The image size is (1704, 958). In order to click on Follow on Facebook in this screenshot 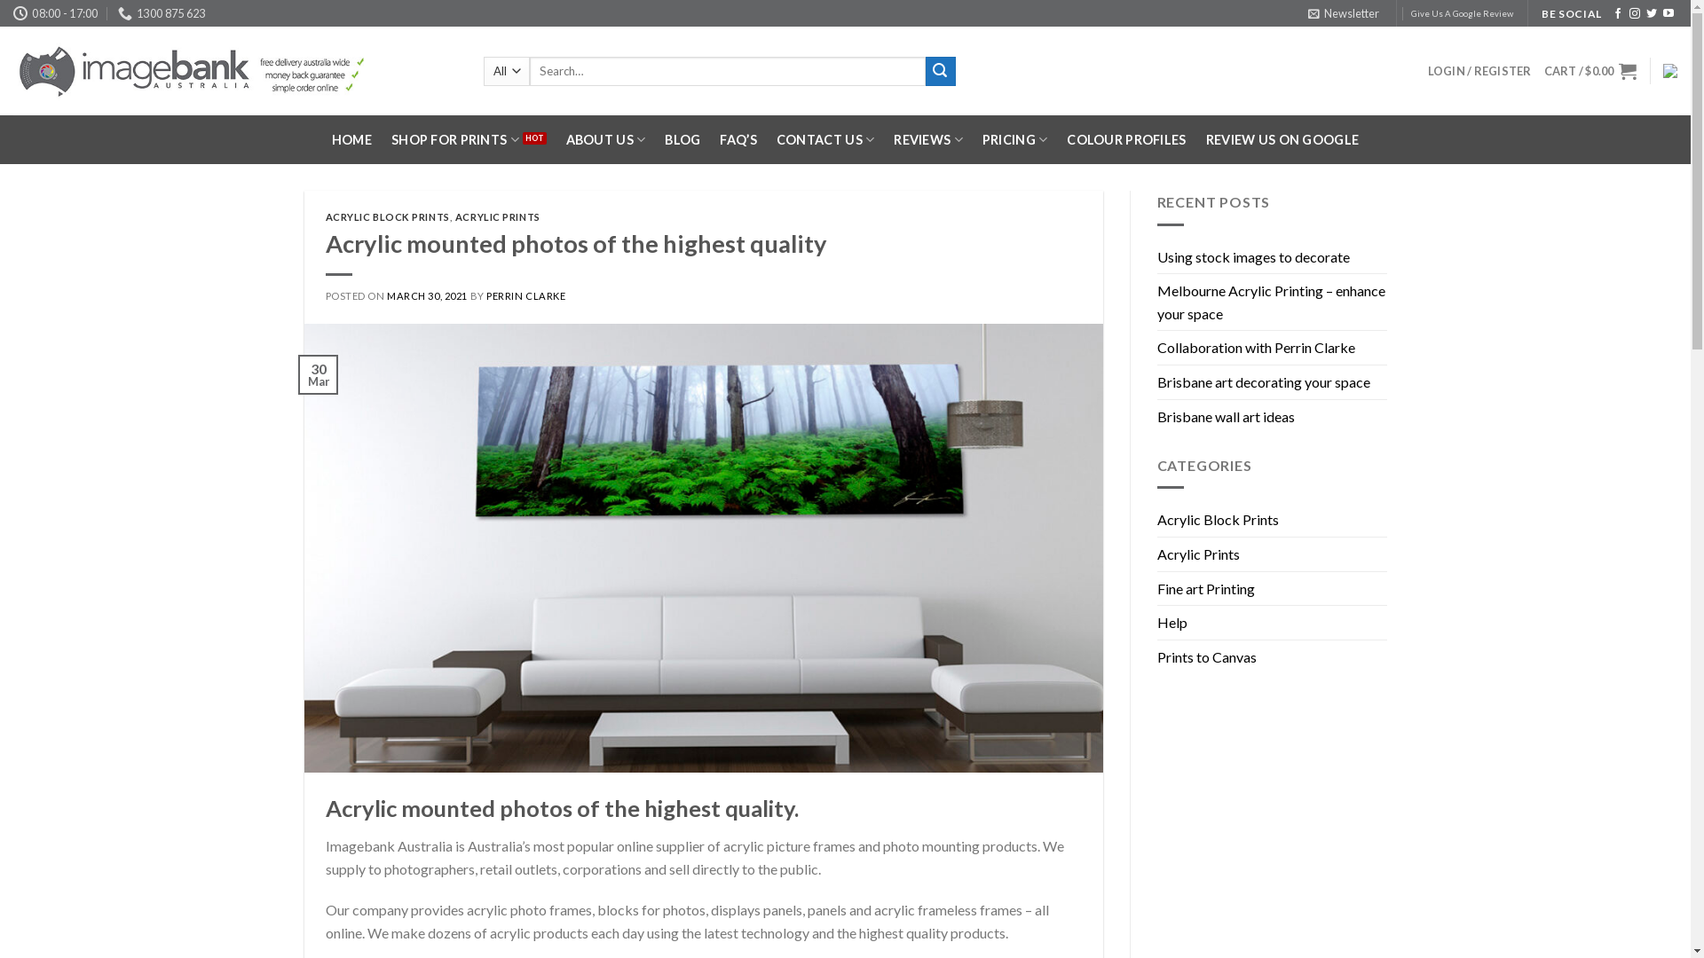, I will do `click(1618, 14)`.